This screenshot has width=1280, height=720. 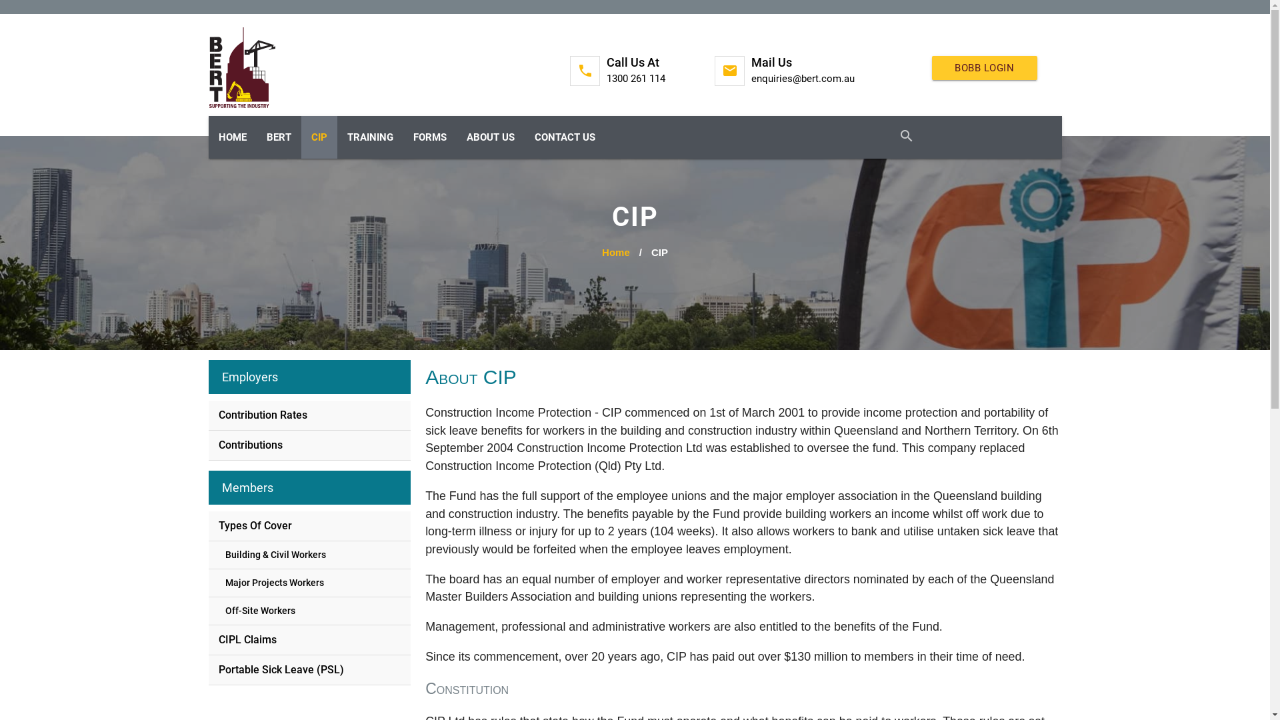 What do you see at coordinates (564, 137) in the screenshot?
I see `CONTACT US` at bounding box center [564, 137].